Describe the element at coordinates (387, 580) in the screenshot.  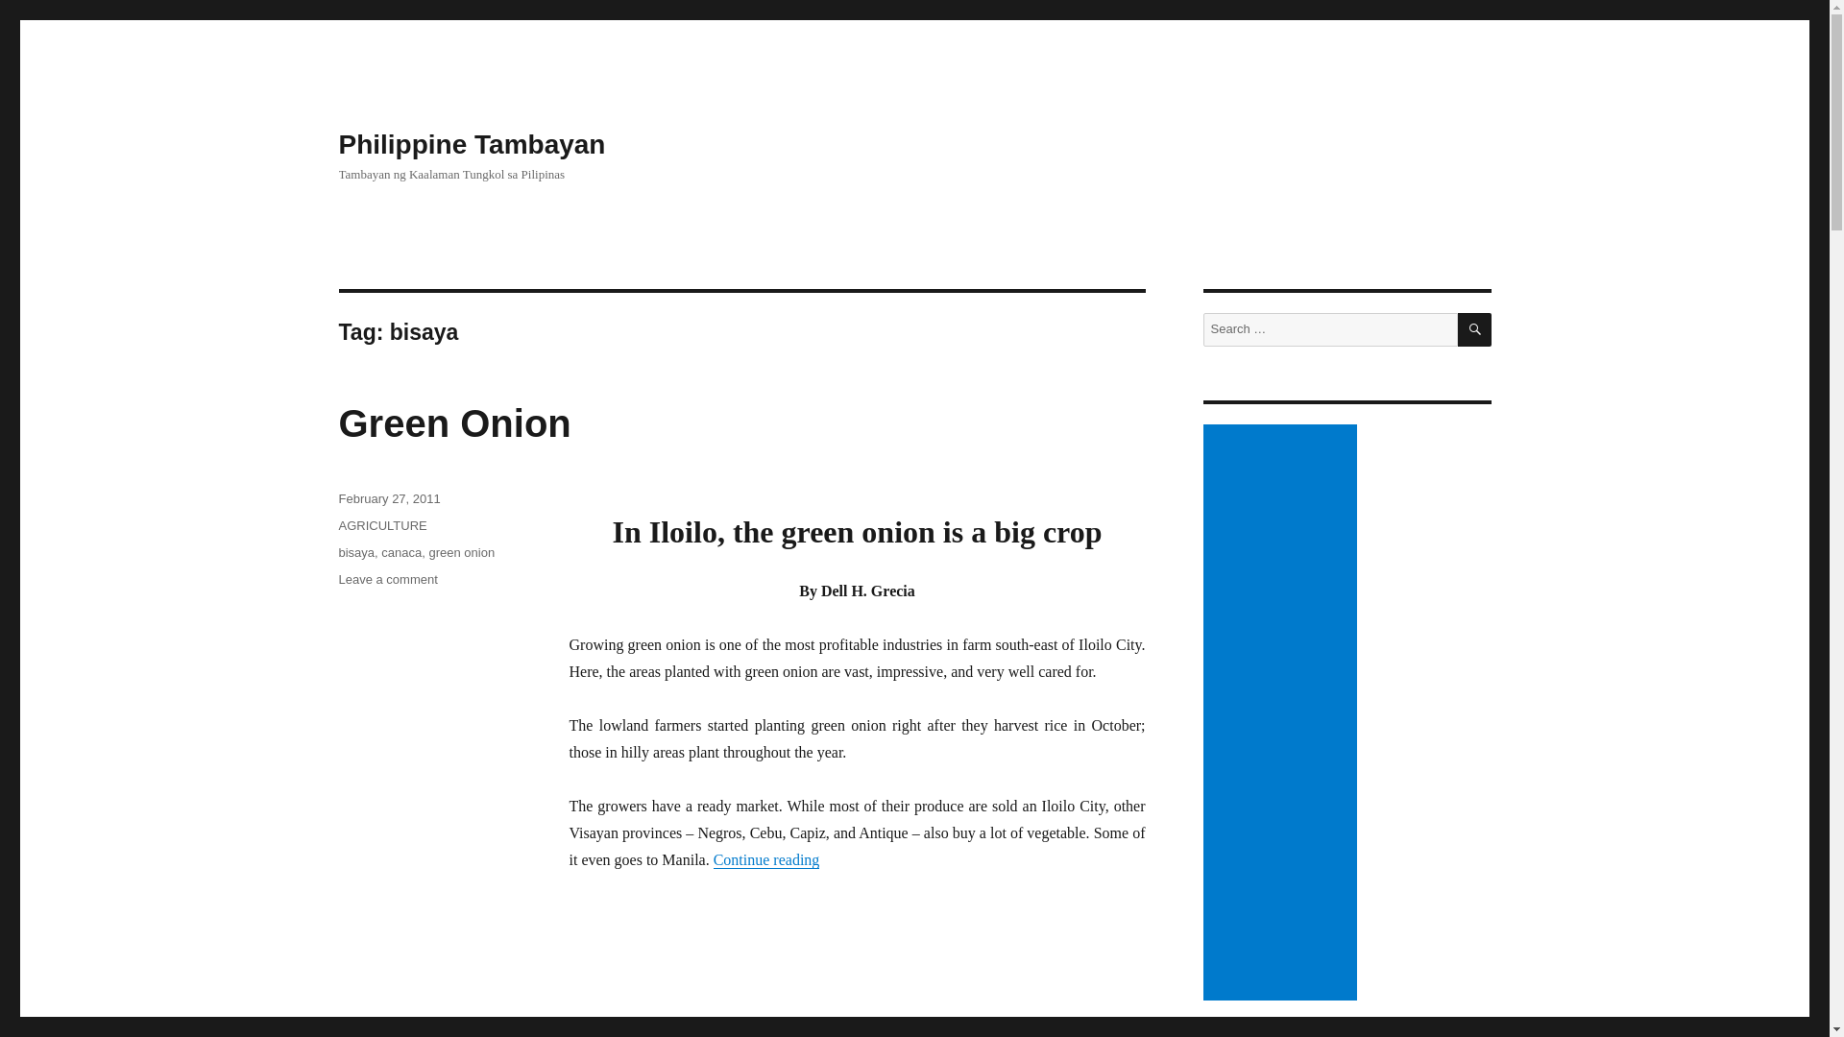
I see `Philippine Tambayan` at that location.